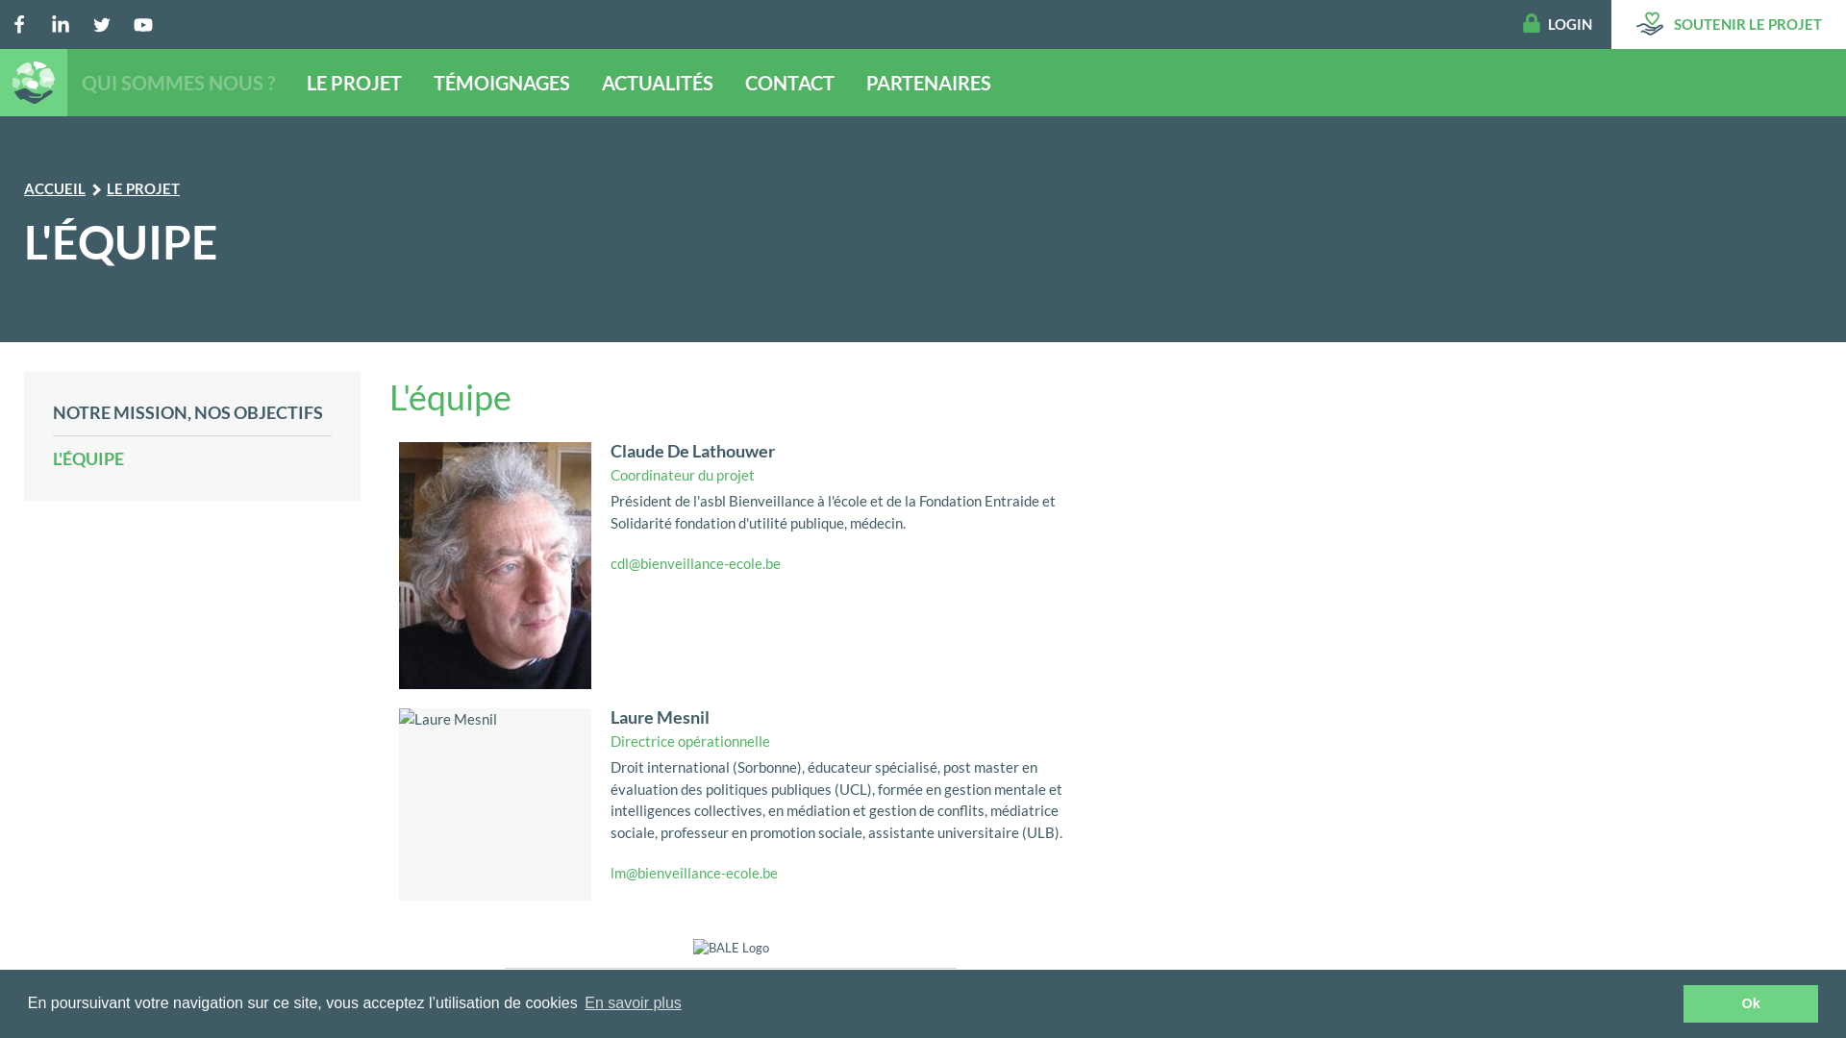  I want to click on ACCUEIL, so click(55, 188).